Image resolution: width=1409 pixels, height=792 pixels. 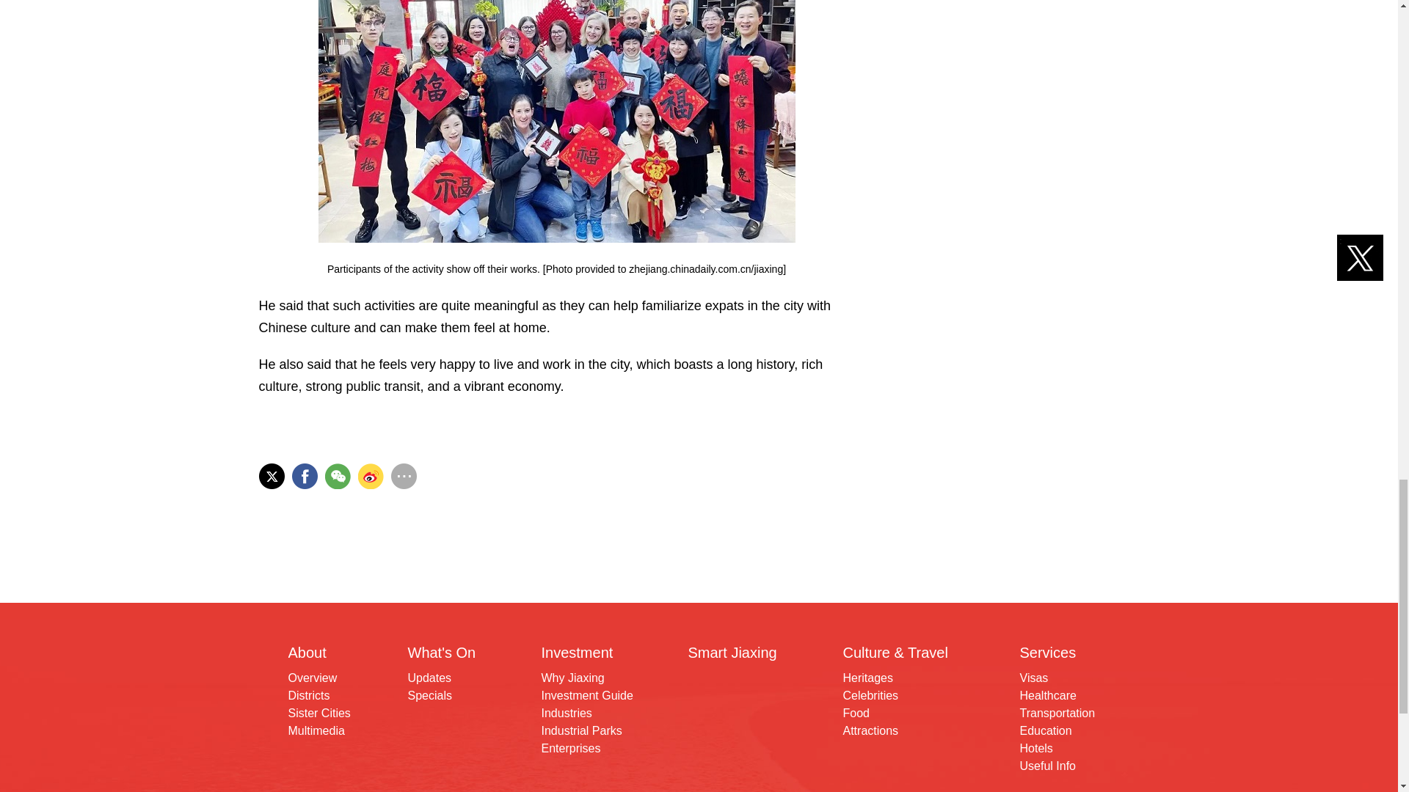 I want to click on 1673847938003056221.jpg, so click(x=556, y=121).